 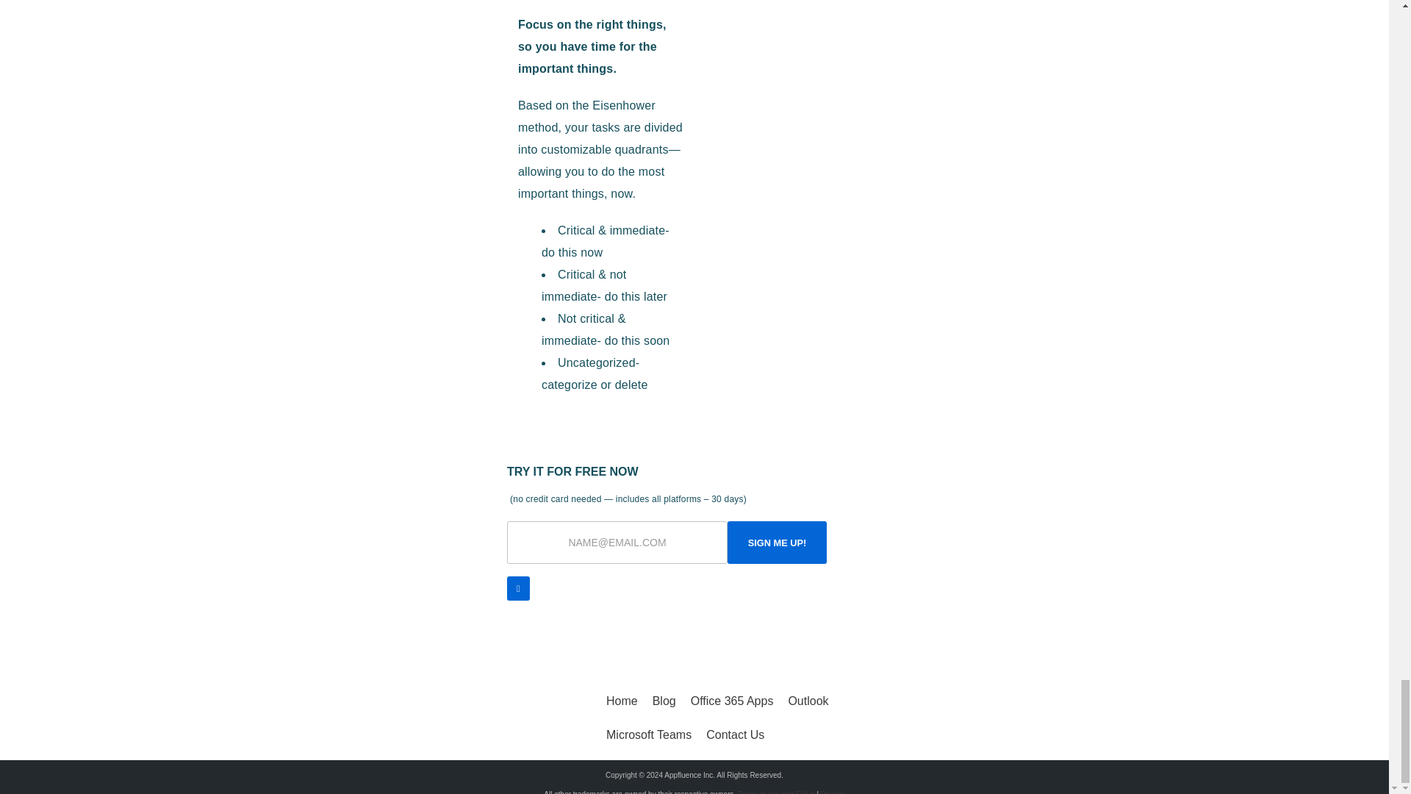 I want to click on Blog, so click(x=664, y=701).